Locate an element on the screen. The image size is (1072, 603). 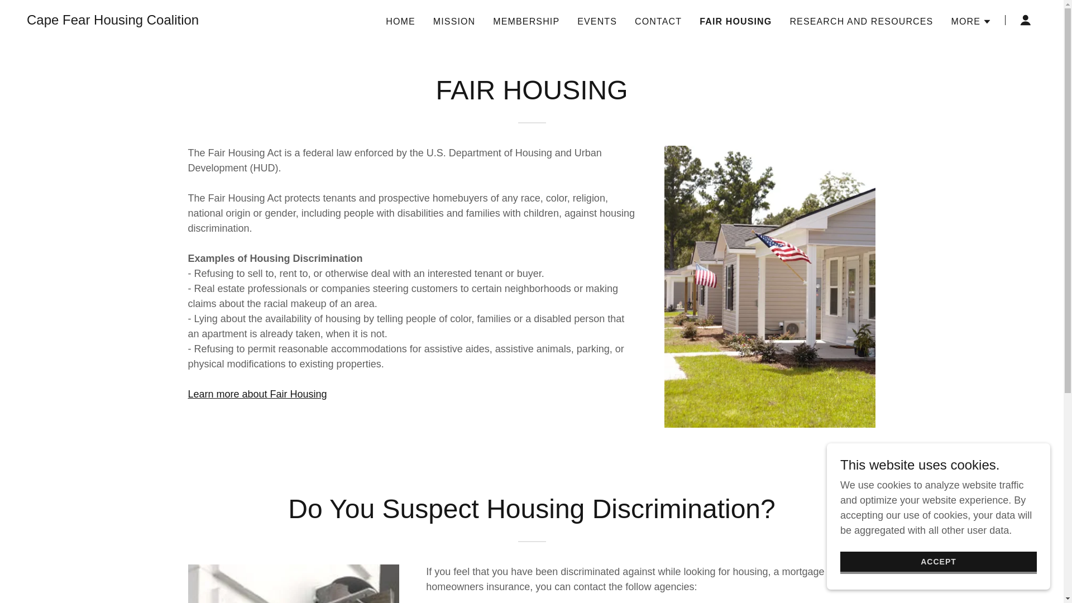
HOME is located at coordinates (401, 21).